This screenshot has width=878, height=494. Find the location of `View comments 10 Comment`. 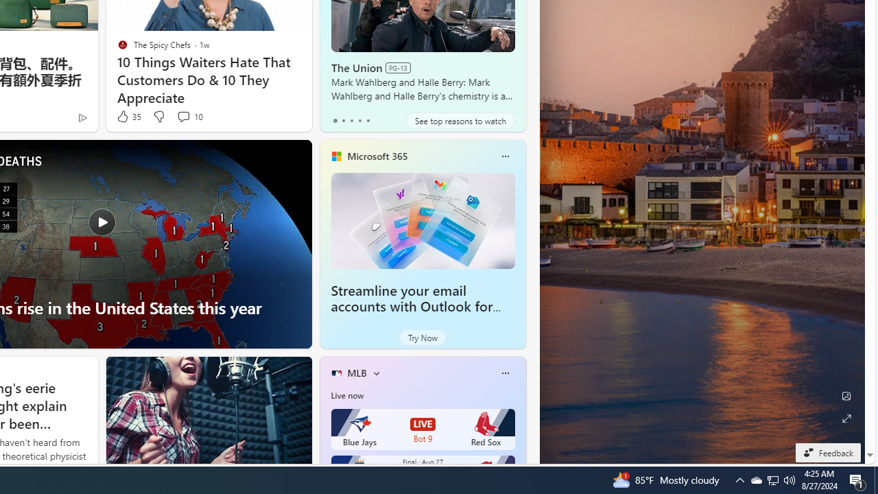

View comments 10 Comment is located at coordinates (189, 117).